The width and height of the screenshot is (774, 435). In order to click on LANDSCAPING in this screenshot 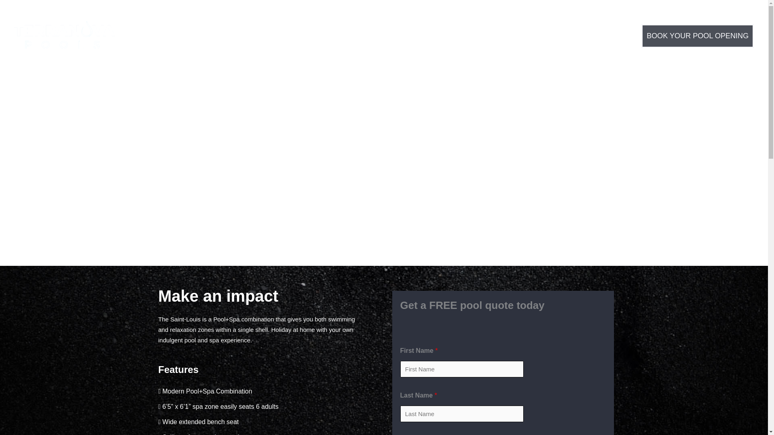, I will do `click(237, 36)`.